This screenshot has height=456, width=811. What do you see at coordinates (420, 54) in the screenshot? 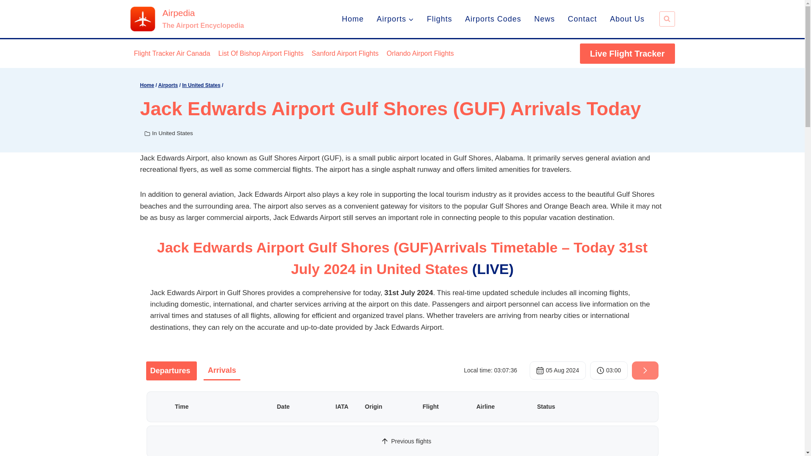
I see `Orlando Airport Flights` at bounding box center [420, 54].